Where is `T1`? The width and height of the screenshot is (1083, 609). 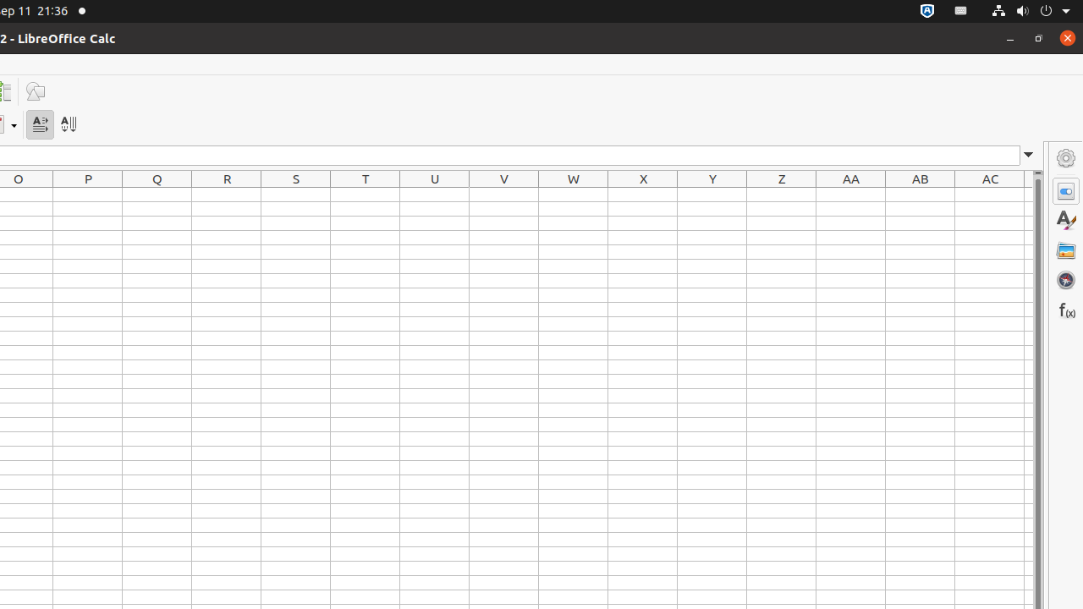
T1 is located at coordinates (366, 195).